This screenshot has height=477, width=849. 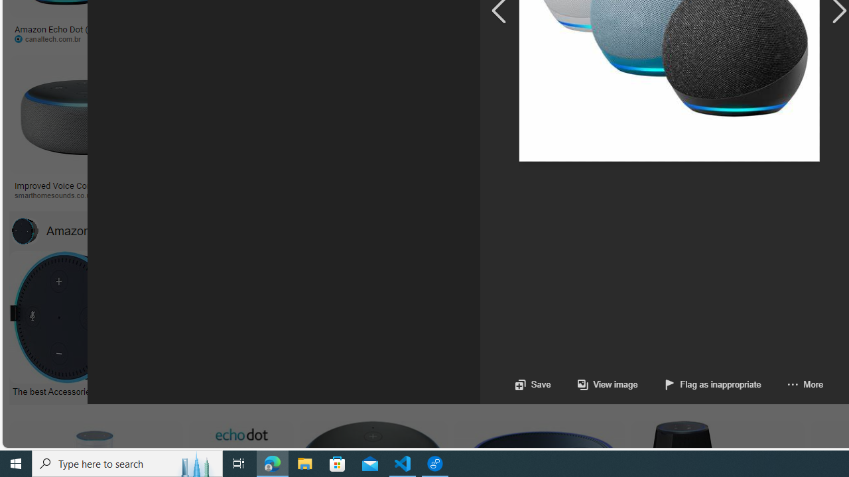 I want to click on pricehistoryapp.com, so click(x=336, y=38).